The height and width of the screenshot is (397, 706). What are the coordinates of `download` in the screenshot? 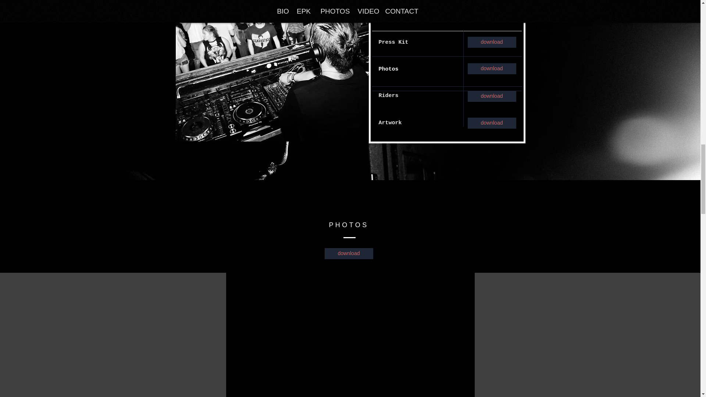 It's located at (348, 254).